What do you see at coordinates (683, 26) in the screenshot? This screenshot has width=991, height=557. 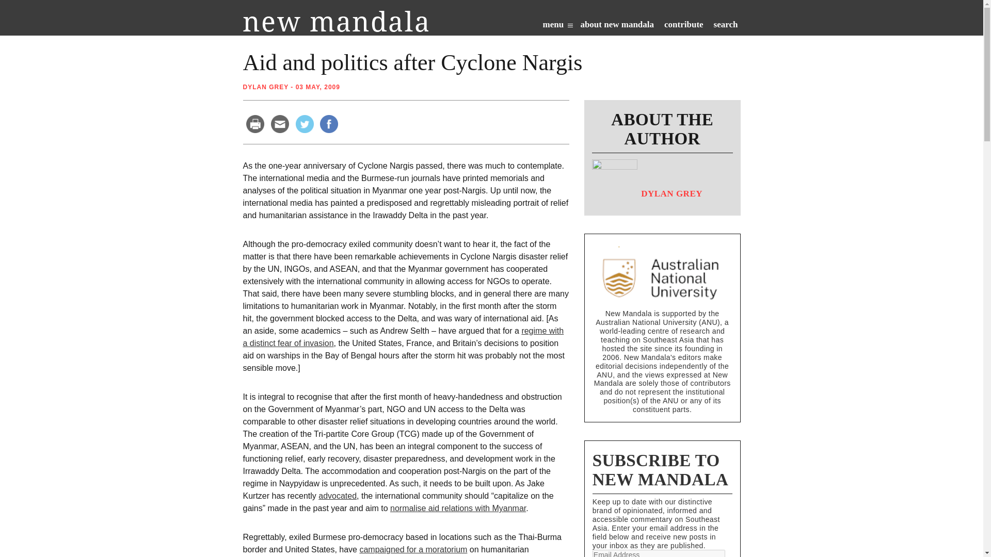 I see `contribute` at bounding box center [683, 26].